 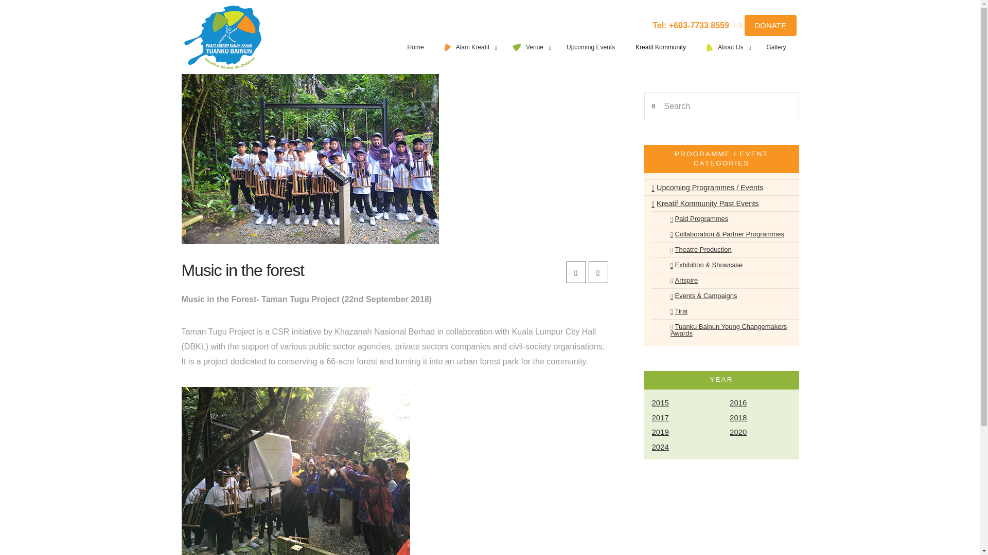 What do you see at coordinates (591, 47) in the screenshot?
I see `Upcoming Events` at bounding box center [591, 47].